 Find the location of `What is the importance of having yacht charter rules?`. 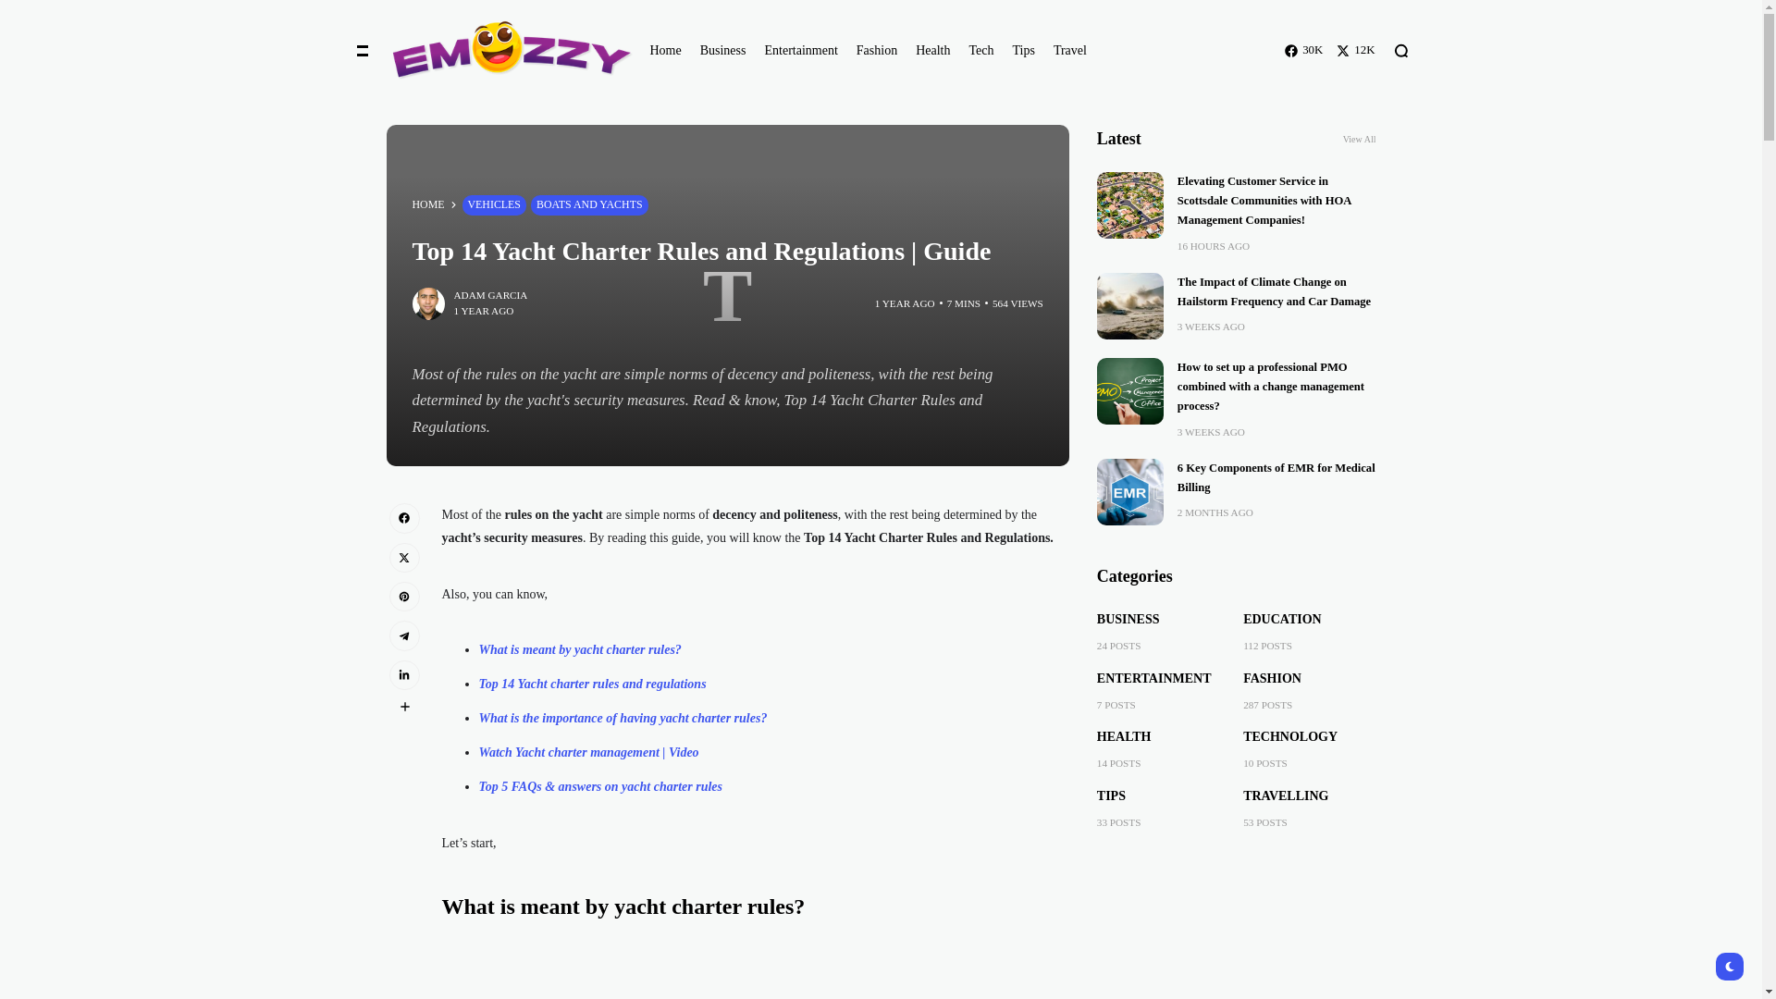

What is the importance of having yacht charter rules? is located at coordinates (623, 718).